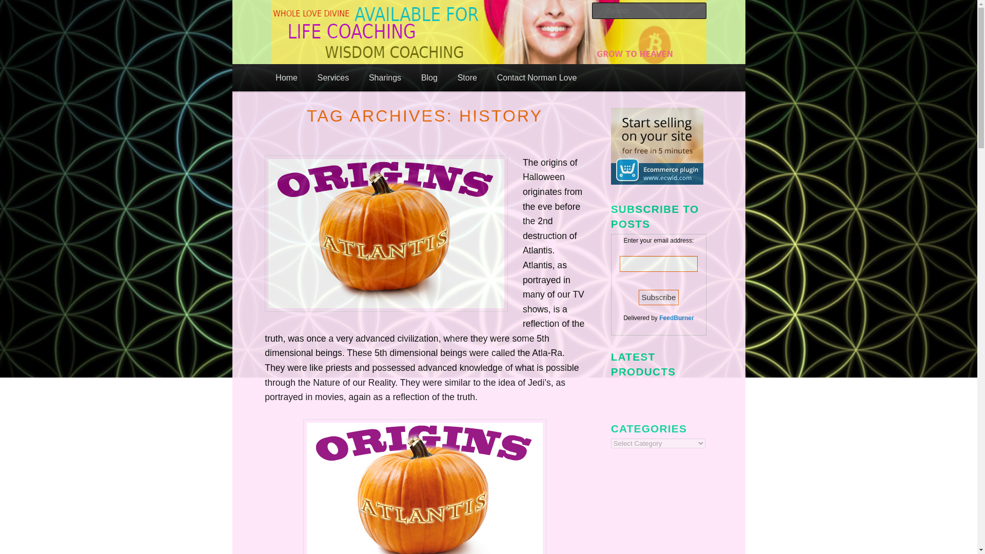 The width and height of the screenshot is (985, 554). What do you see at coordinates (659, 298) in the screenshot?
I see `Subscribe` at bounding box center [659, 298].